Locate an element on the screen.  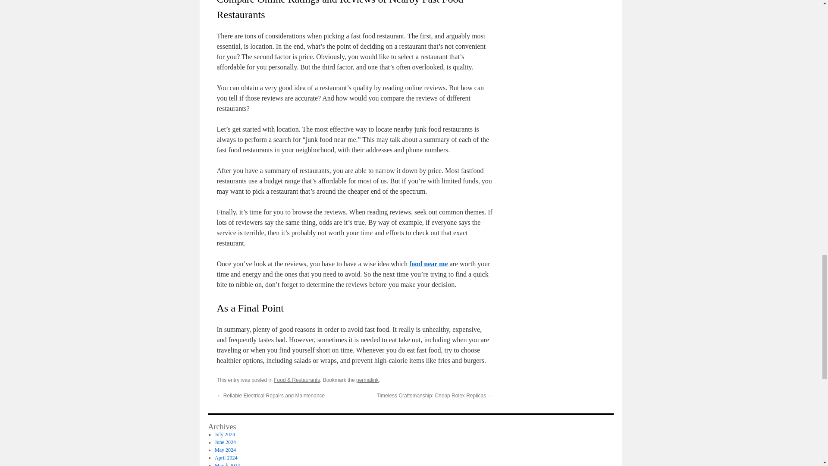
Permalink to Delicious Convenience: Fast Food Near Me is located at coordinates (367, 380).